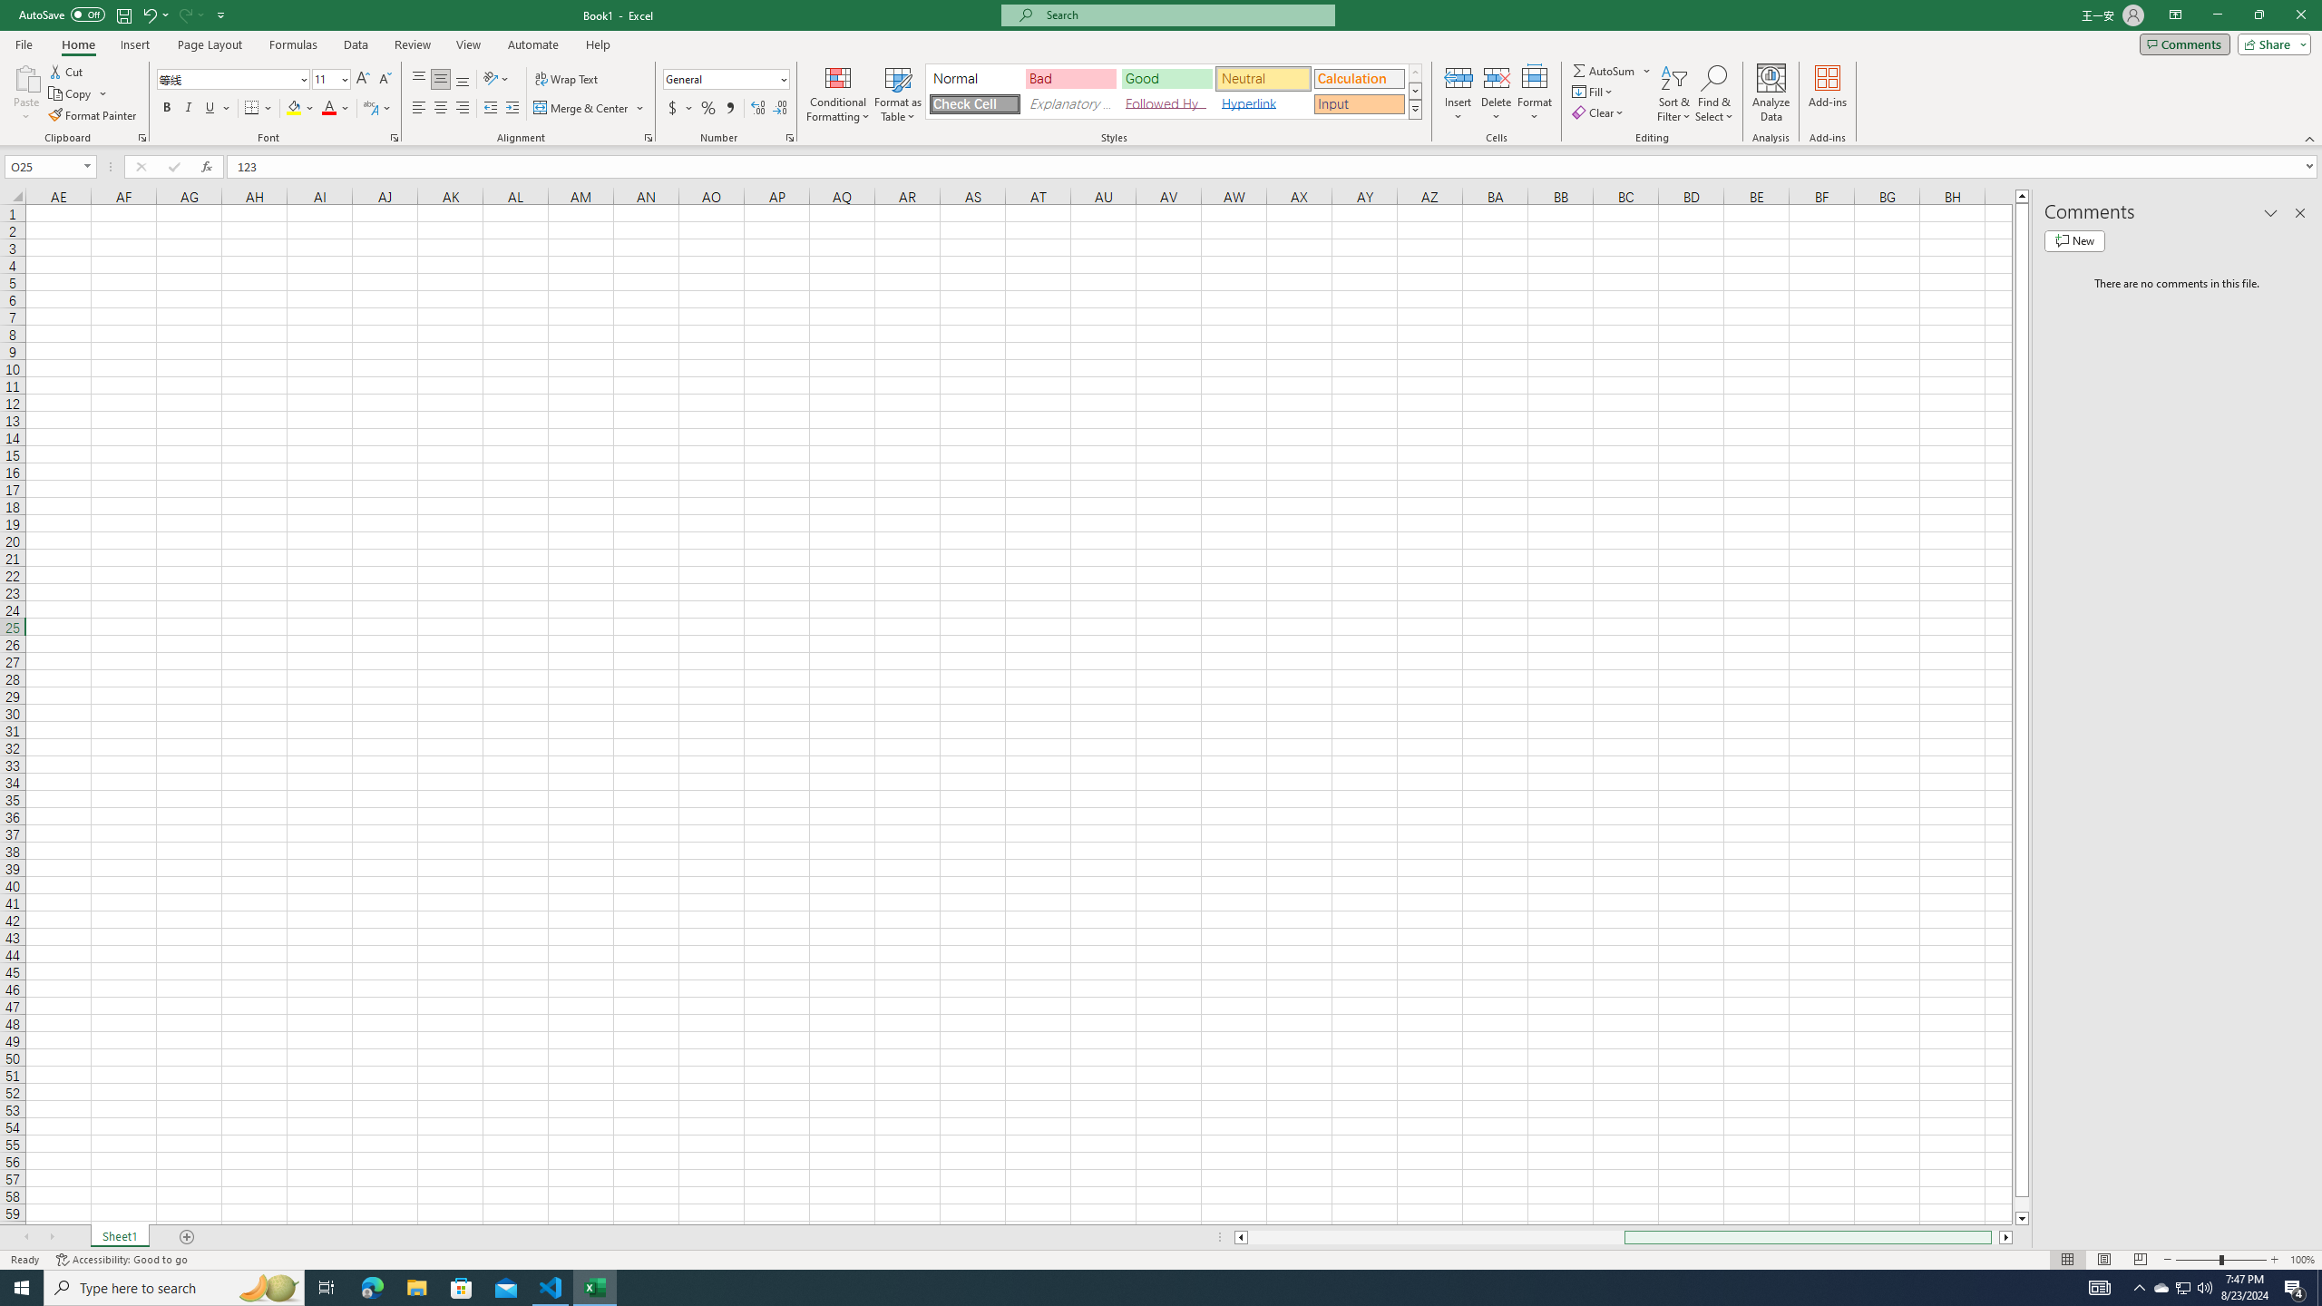 This screenshot has height=1306, width=2322. Describe the element at coordinates (1415, 109) in the screenshot. I see `Class: NetUIImage` at that location.